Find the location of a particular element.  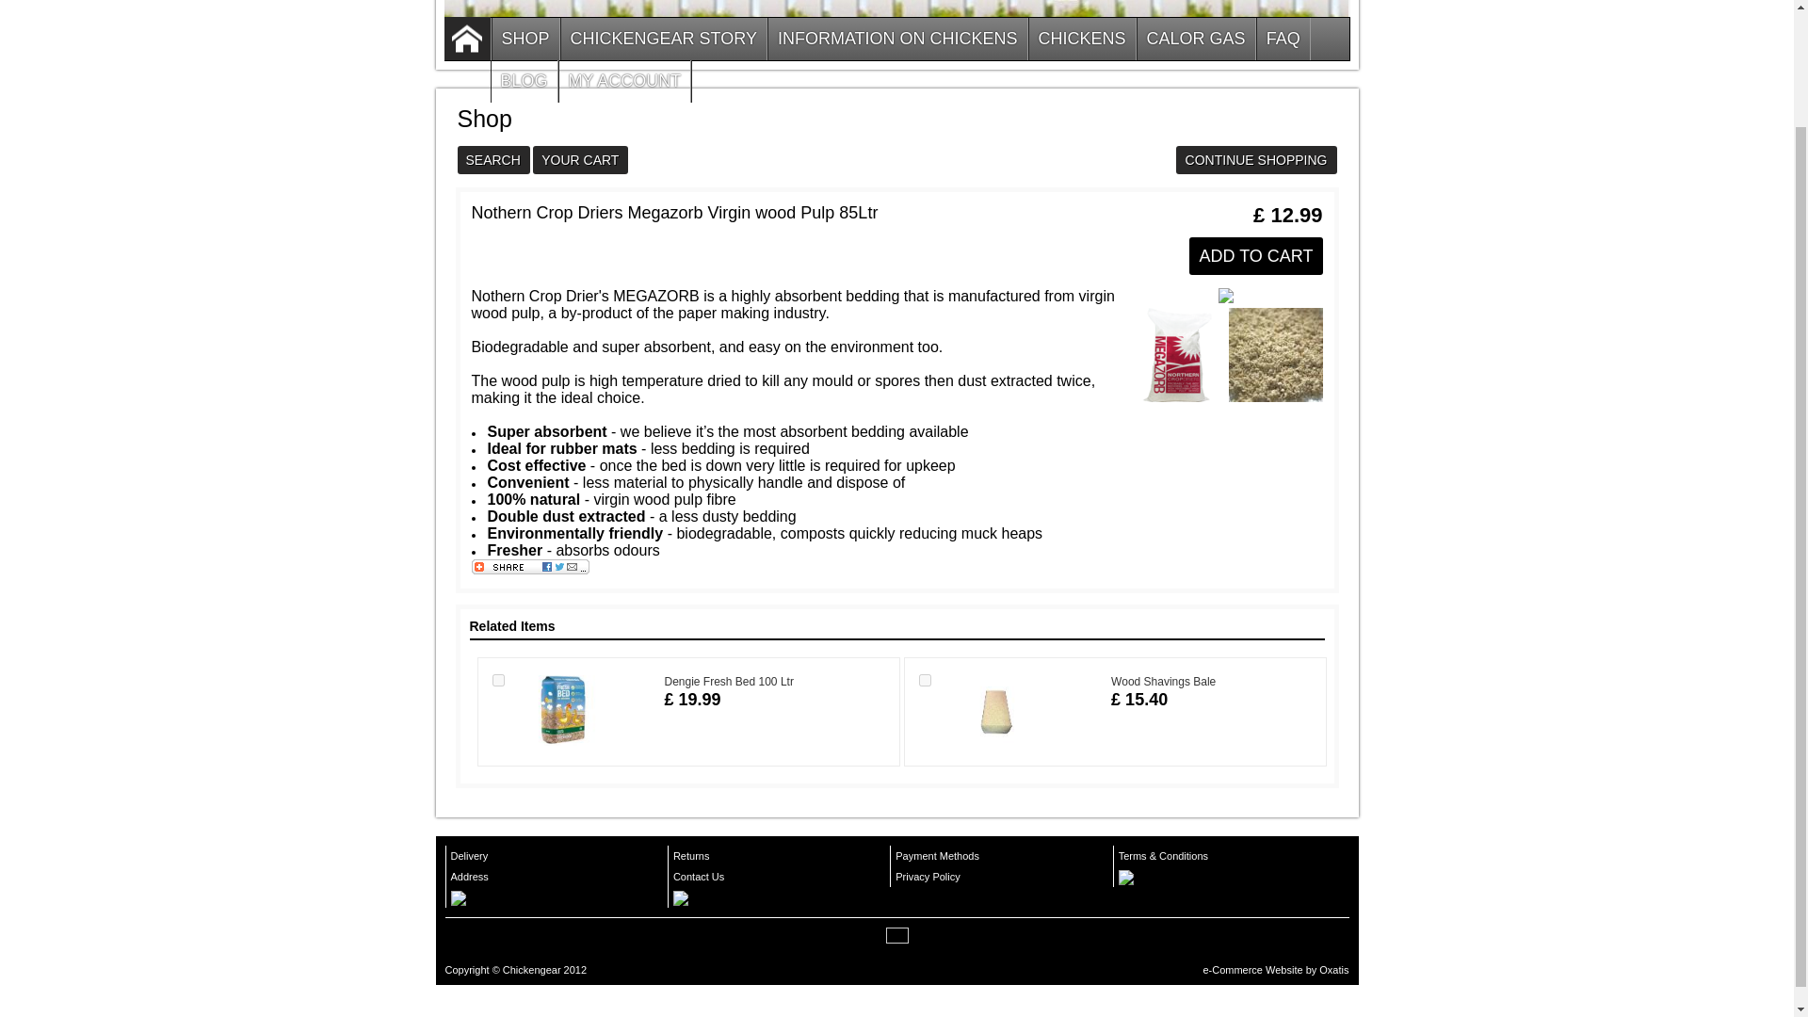

BLOG is located at coordinates (524, 81).